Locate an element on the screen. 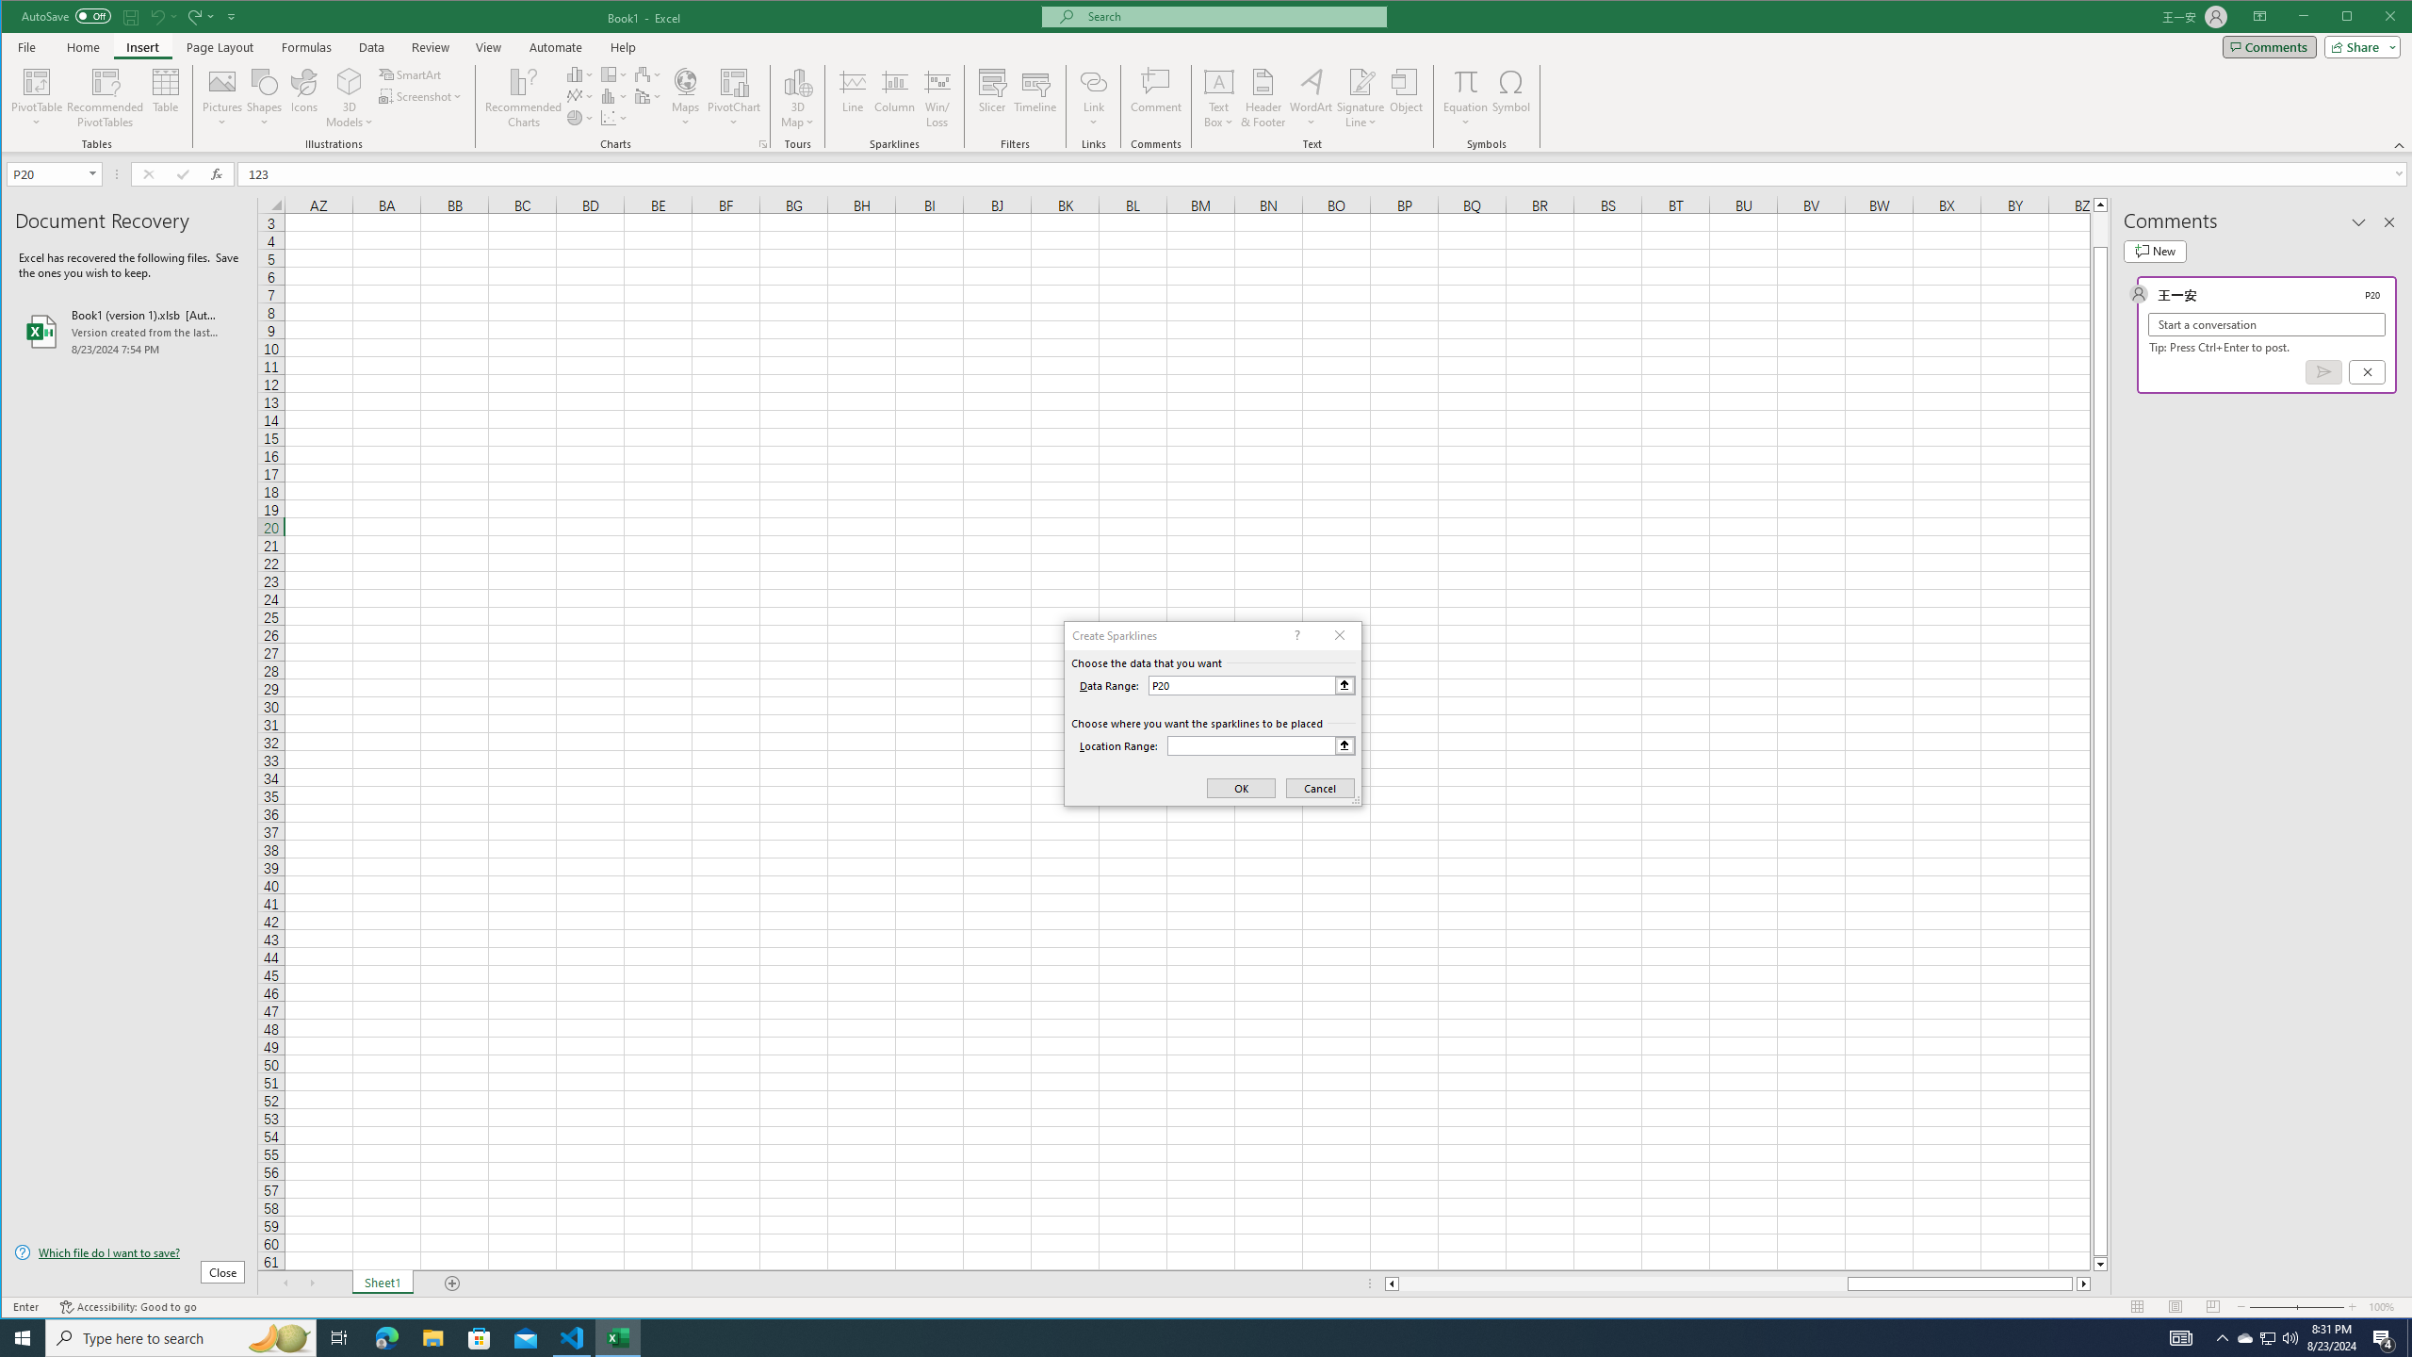 The height and width of the screenshot is (1357, 2412). Signature Line is located at coordinates (1361, 98).